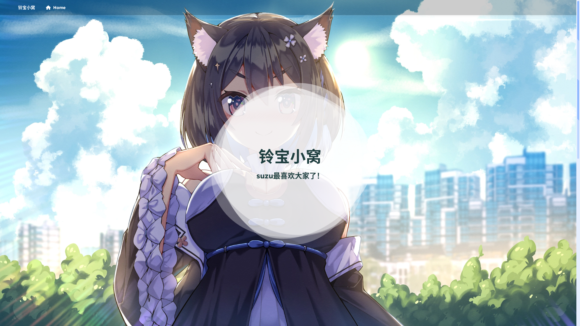  Describe the element at coordinates (56, 8) in the screenshot. I see `Home` at that location.